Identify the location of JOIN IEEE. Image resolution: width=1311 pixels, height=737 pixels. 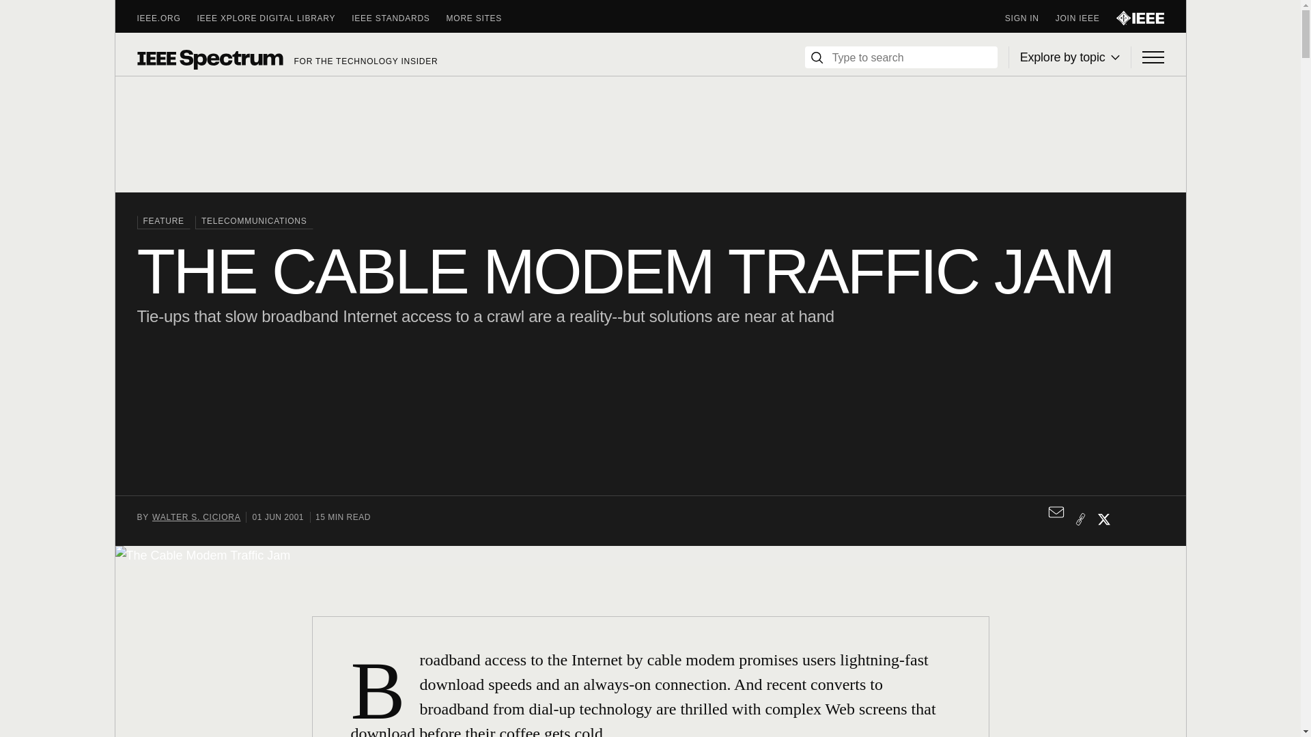
(1086, 18).